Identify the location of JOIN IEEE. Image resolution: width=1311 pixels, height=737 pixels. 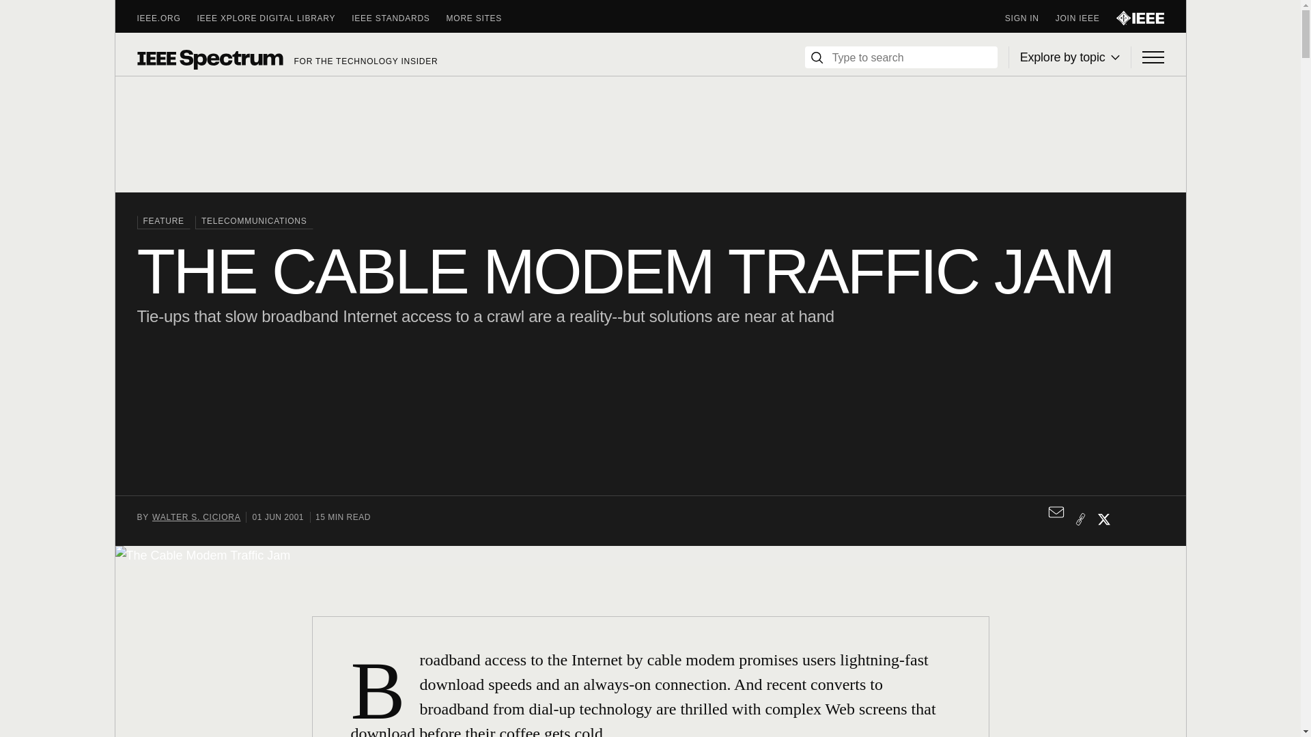
(1086, 18).